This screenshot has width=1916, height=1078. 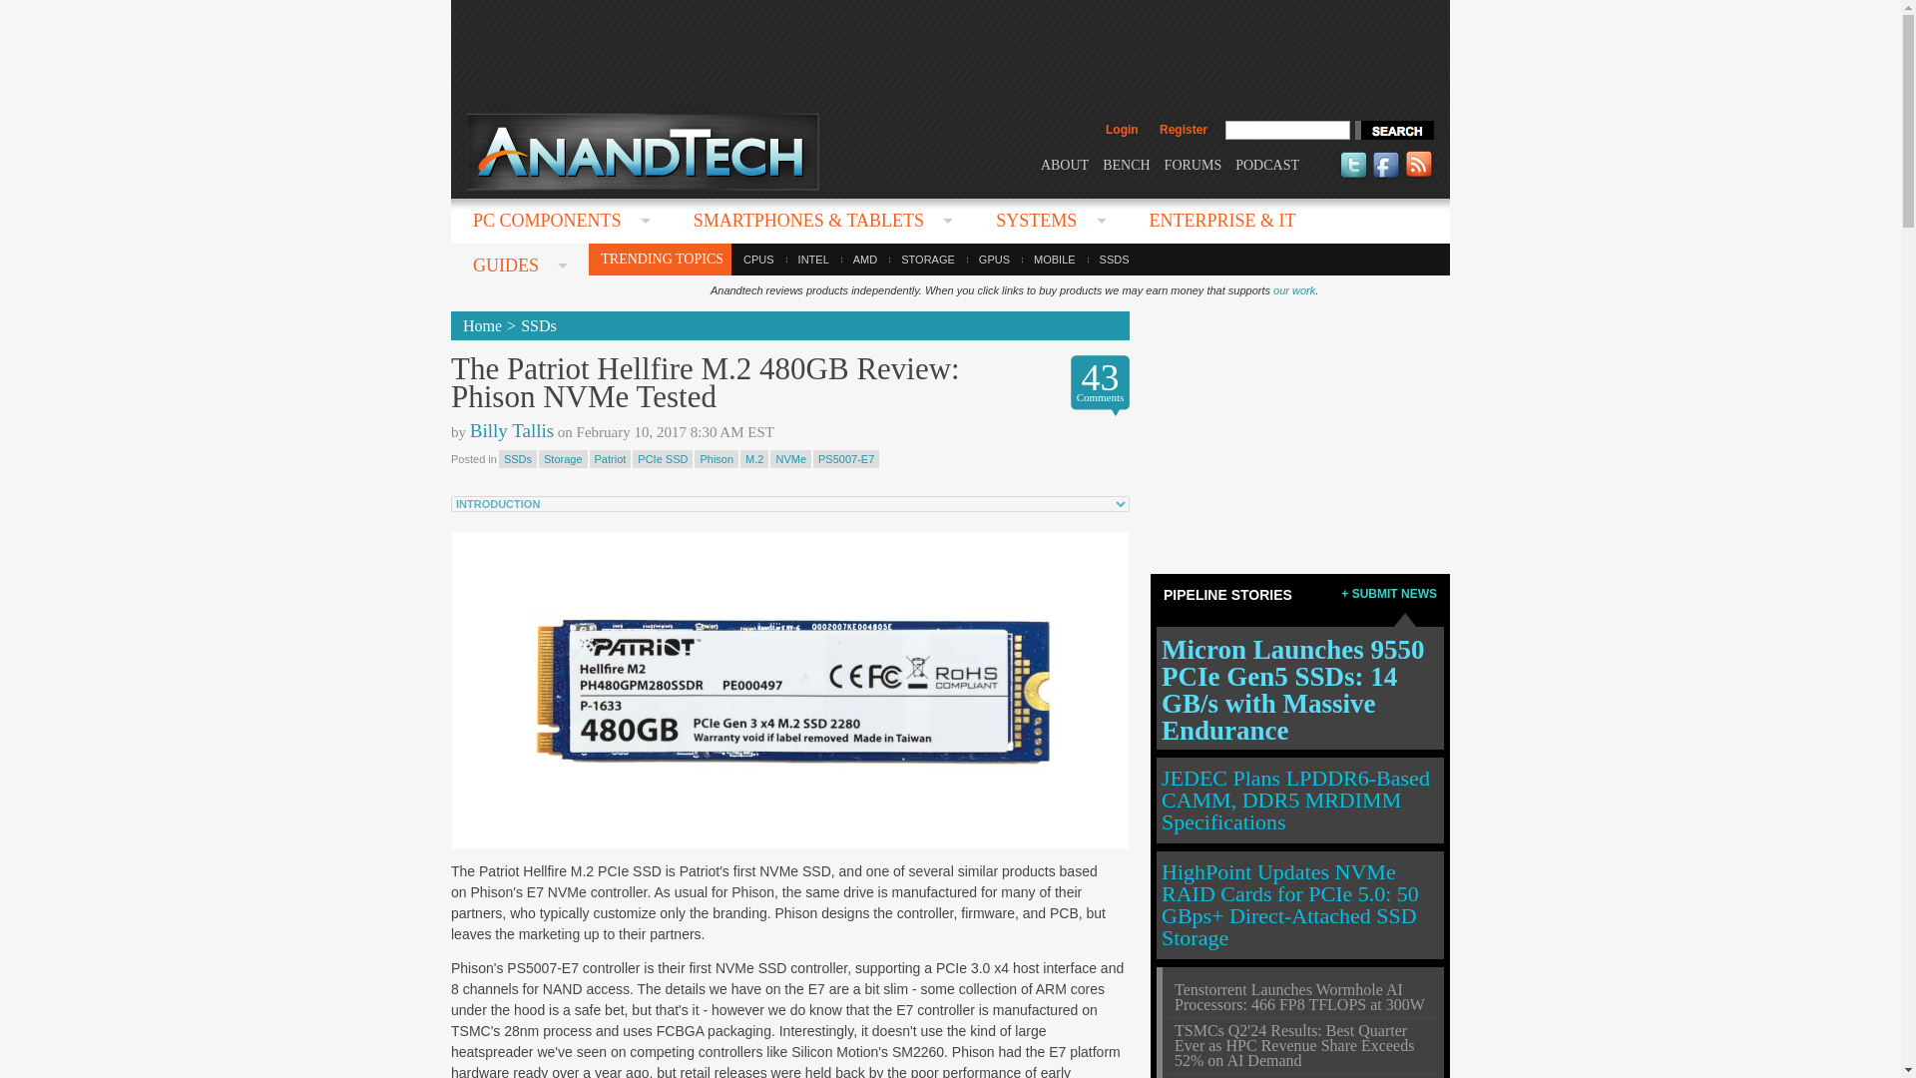 What do you see at coordinates (1194, 164) in the screenshot?
I see `FORUMS` at bounding box center [1194, 164].